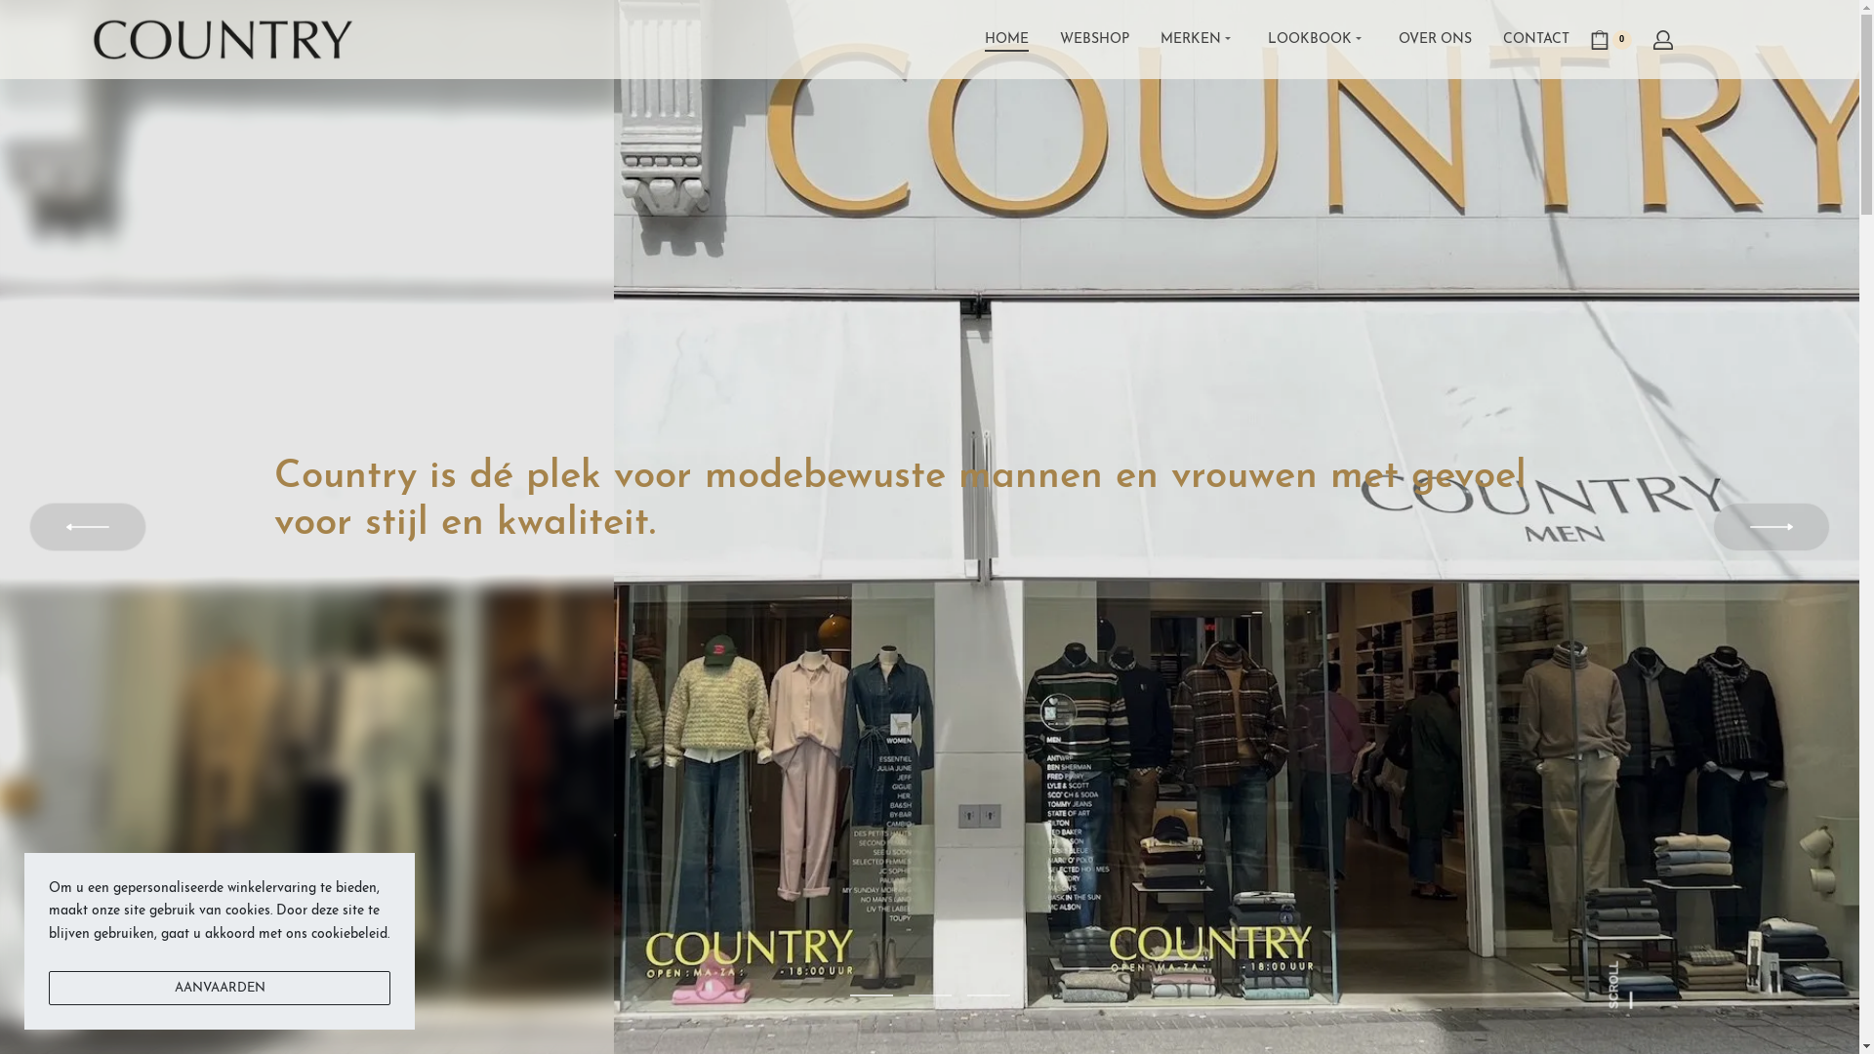 Image resolution: width=1874 pixels, height=1054 pixels. Describe the element at coordinates (1536, 40) in the screenshot. I see `CONTACT` at that location.